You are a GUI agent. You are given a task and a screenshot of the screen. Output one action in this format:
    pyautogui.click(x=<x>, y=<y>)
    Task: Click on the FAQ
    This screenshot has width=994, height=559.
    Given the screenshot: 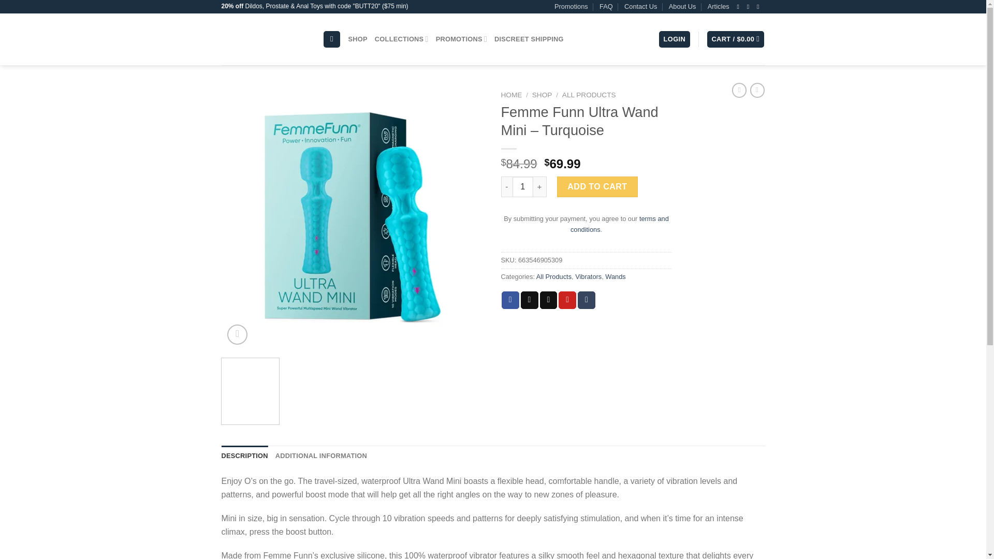 What is the action you would take?
    pyautogui.click(x=606, y=6)
    